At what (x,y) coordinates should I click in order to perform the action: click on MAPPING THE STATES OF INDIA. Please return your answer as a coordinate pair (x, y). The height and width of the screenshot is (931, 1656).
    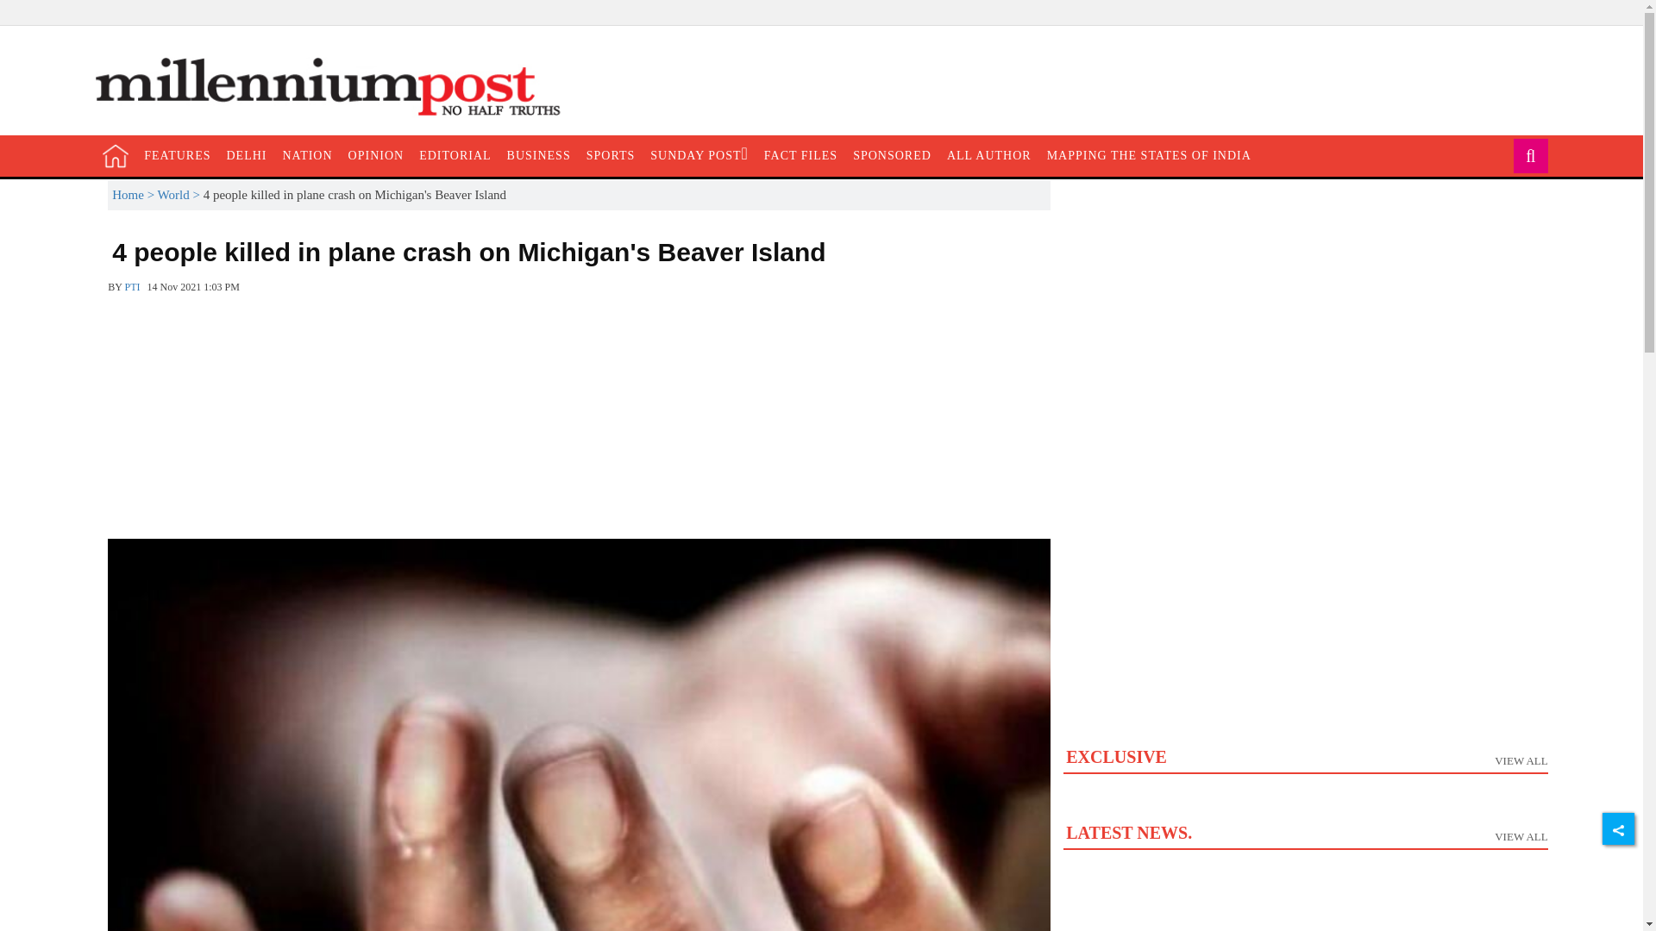
    Looking at the image, I should click on (1149, 155).